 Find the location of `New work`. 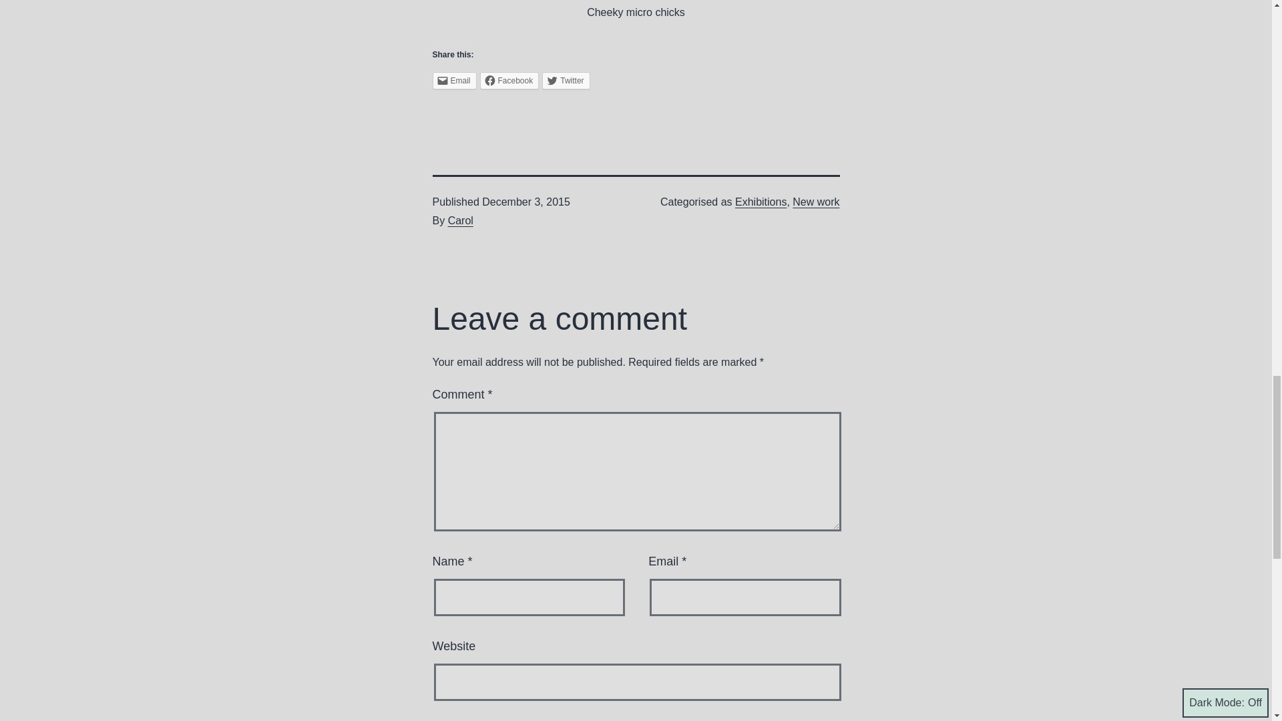

New work is located at coordinates (816, 202).